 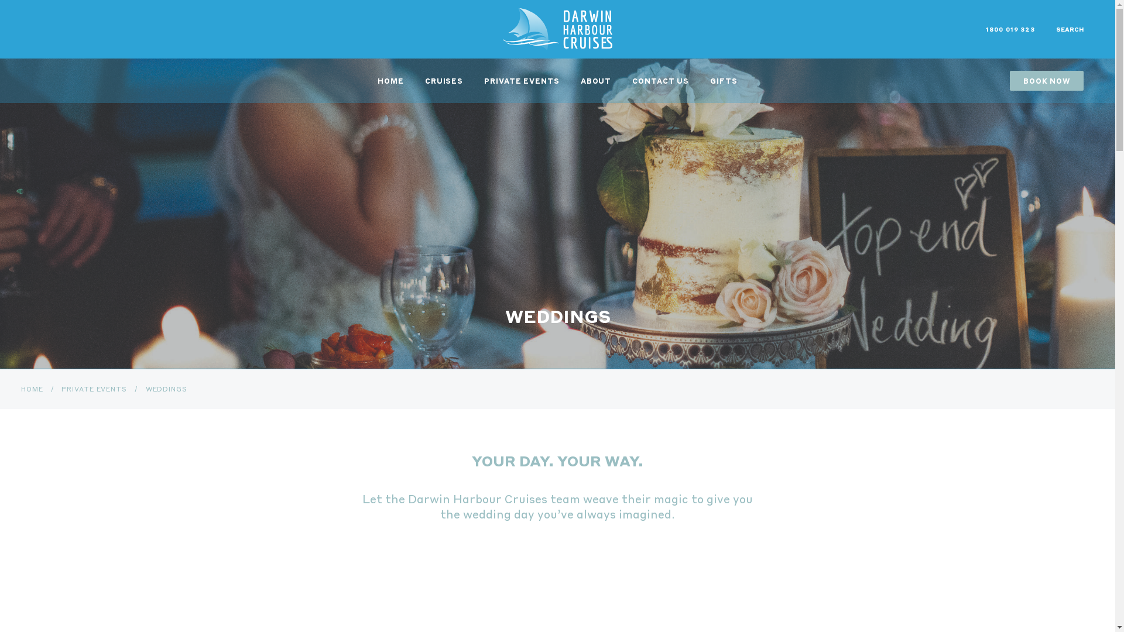 What do you see at coordinates (444, 81) in the screenshot?
I see `CRUISES` at bounding box center [444, 81].